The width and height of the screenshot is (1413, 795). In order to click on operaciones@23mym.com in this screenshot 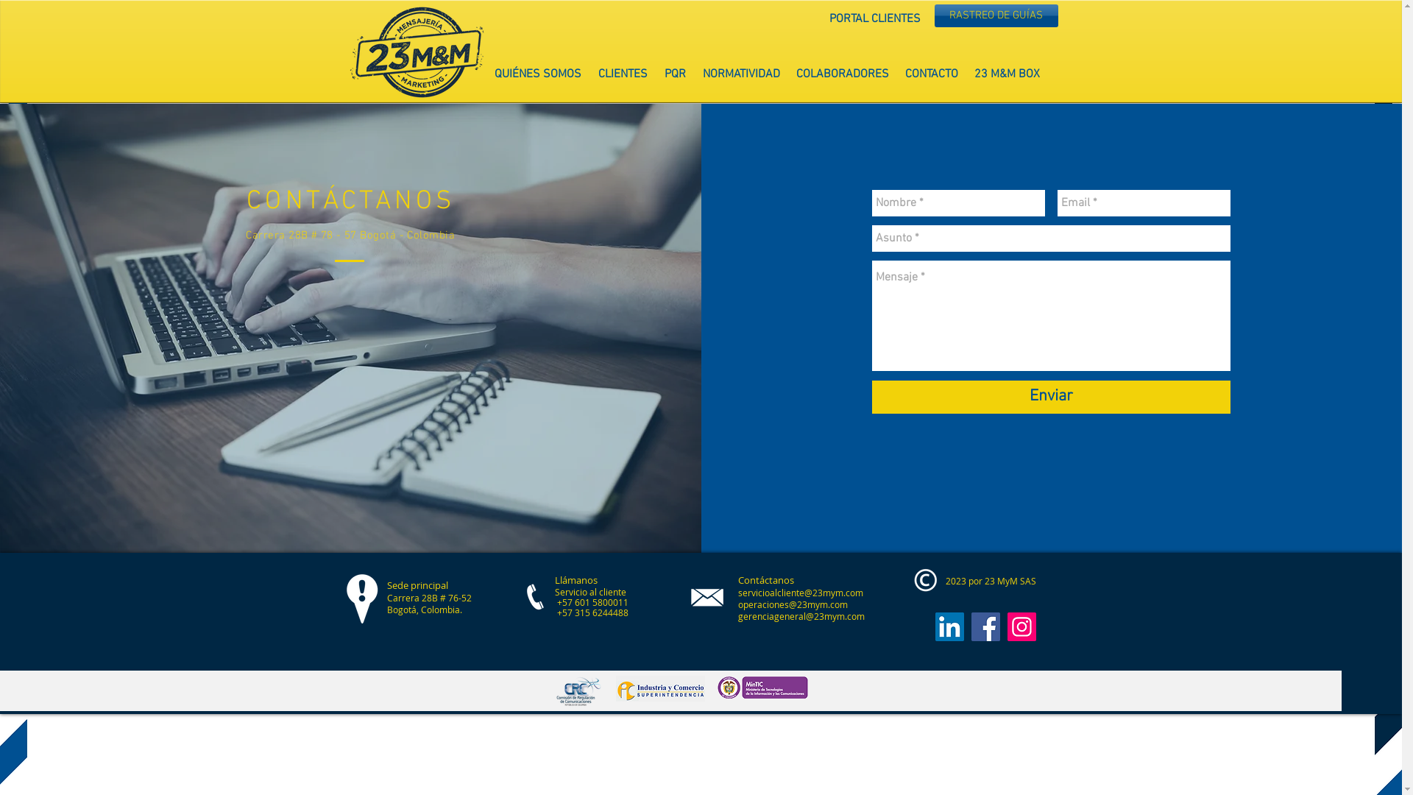, I will do `click(792, 604)`.